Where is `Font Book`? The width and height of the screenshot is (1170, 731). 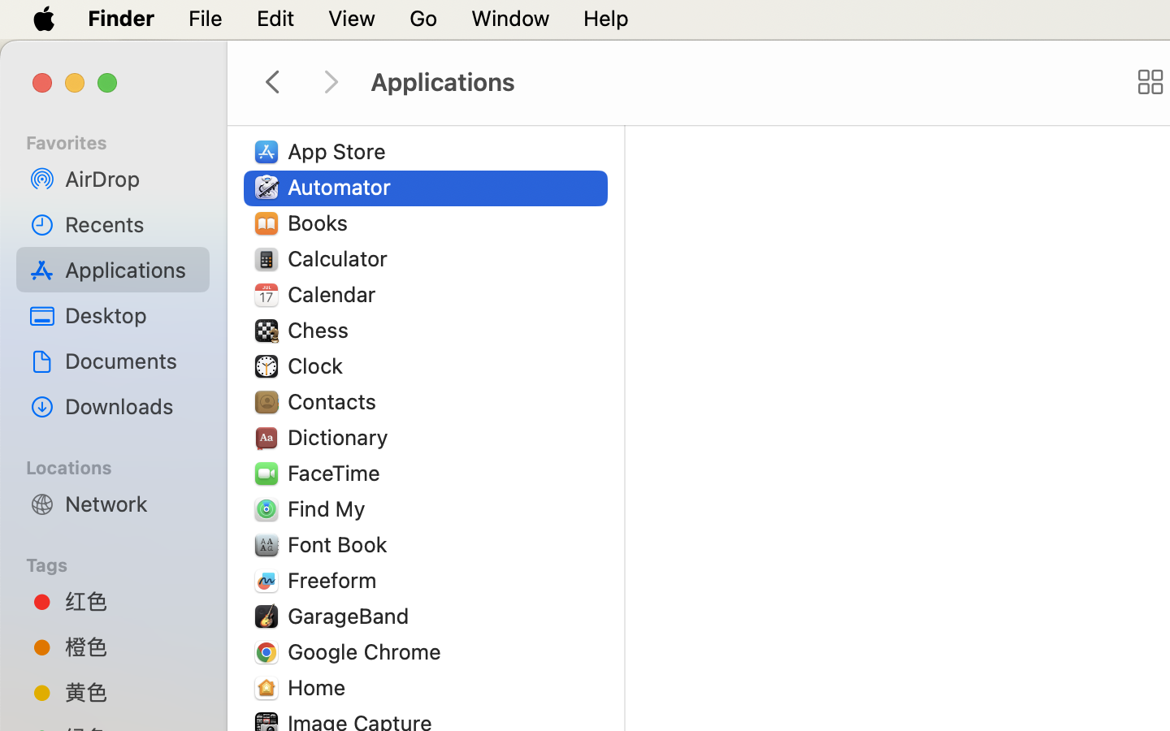
Font Book is located at coordinates (341, 544).